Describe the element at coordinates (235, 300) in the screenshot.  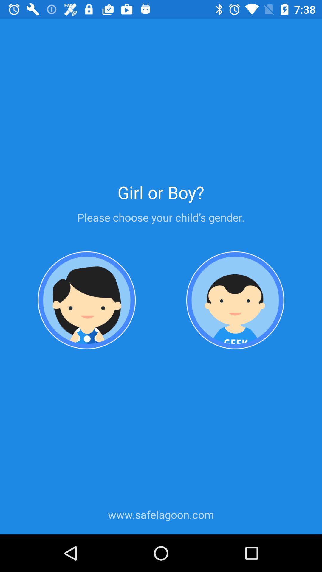
I see `profile setting page` at that location.